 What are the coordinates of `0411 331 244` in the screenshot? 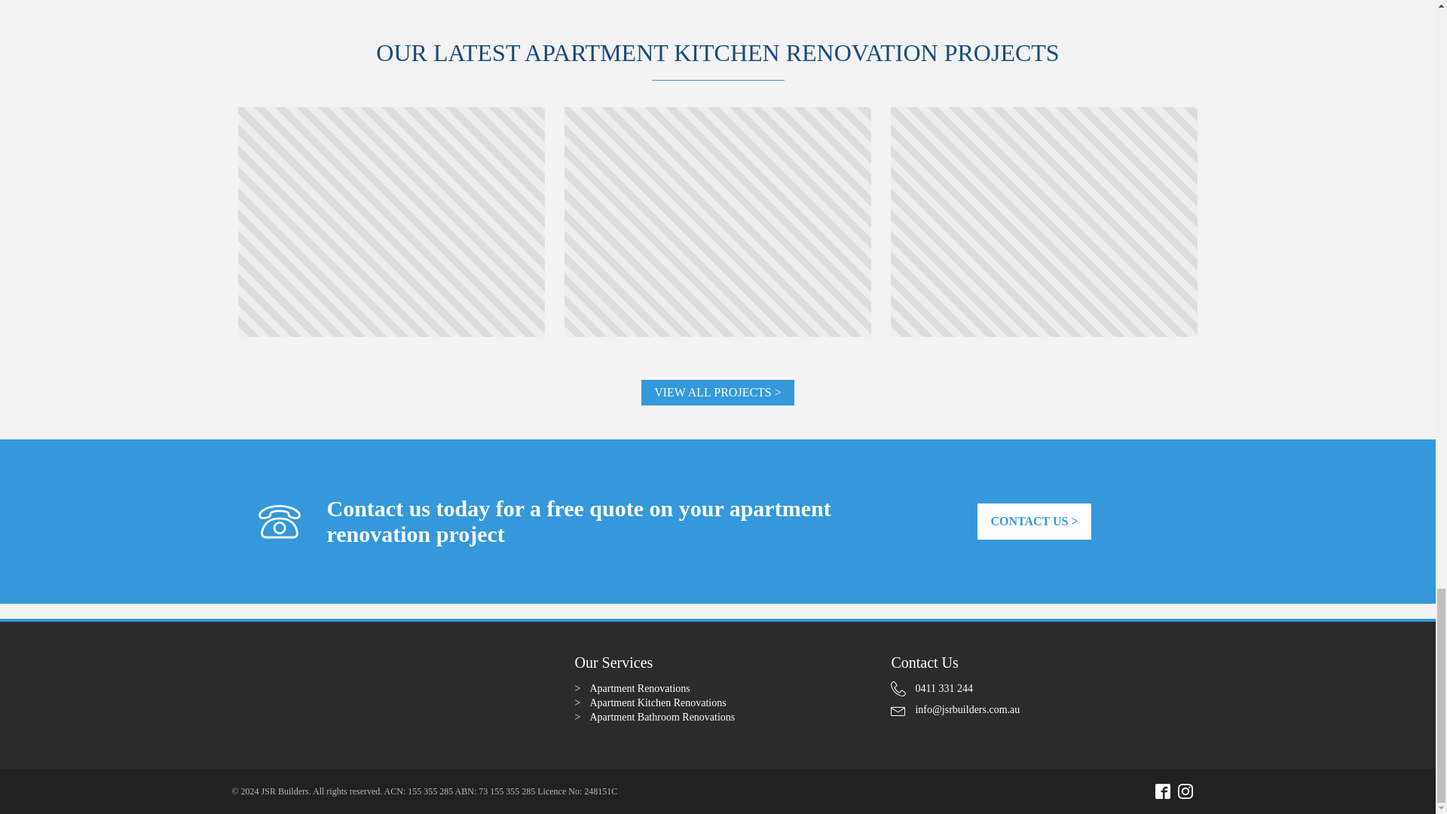 It's located at (932, 689).